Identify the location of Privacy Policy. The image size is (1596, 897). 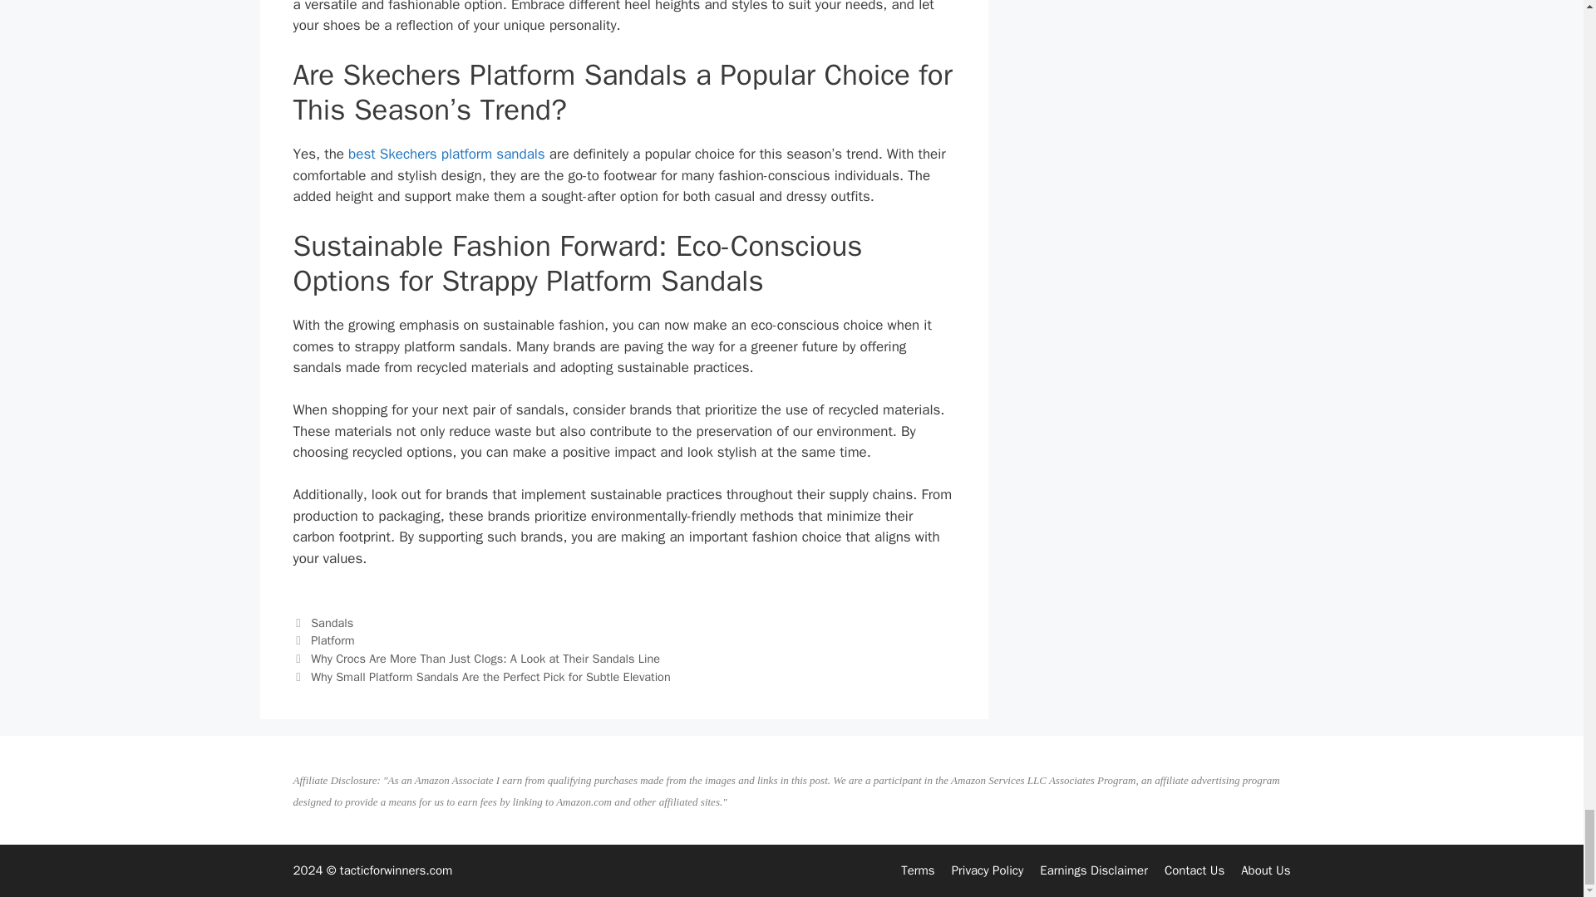
(988, 870).